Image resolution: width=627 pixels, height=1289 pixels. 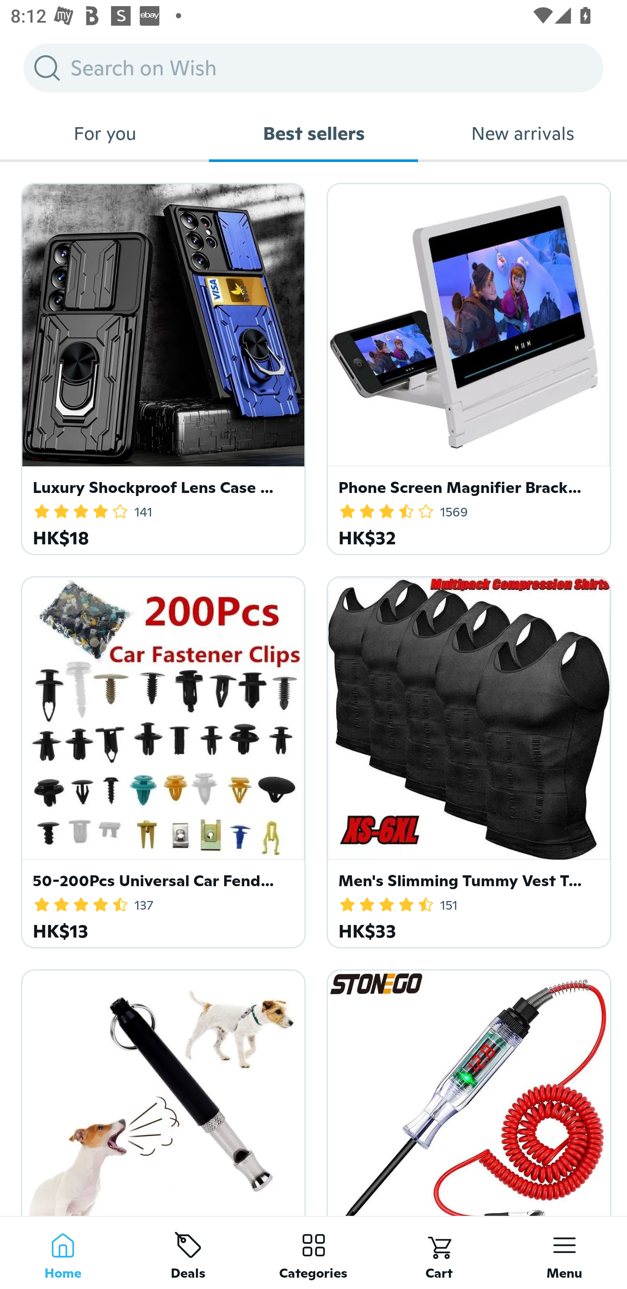 What do you see at coordinates (104, 133) in the screenshot?
I see `For you` at bounding box center [104, 133].